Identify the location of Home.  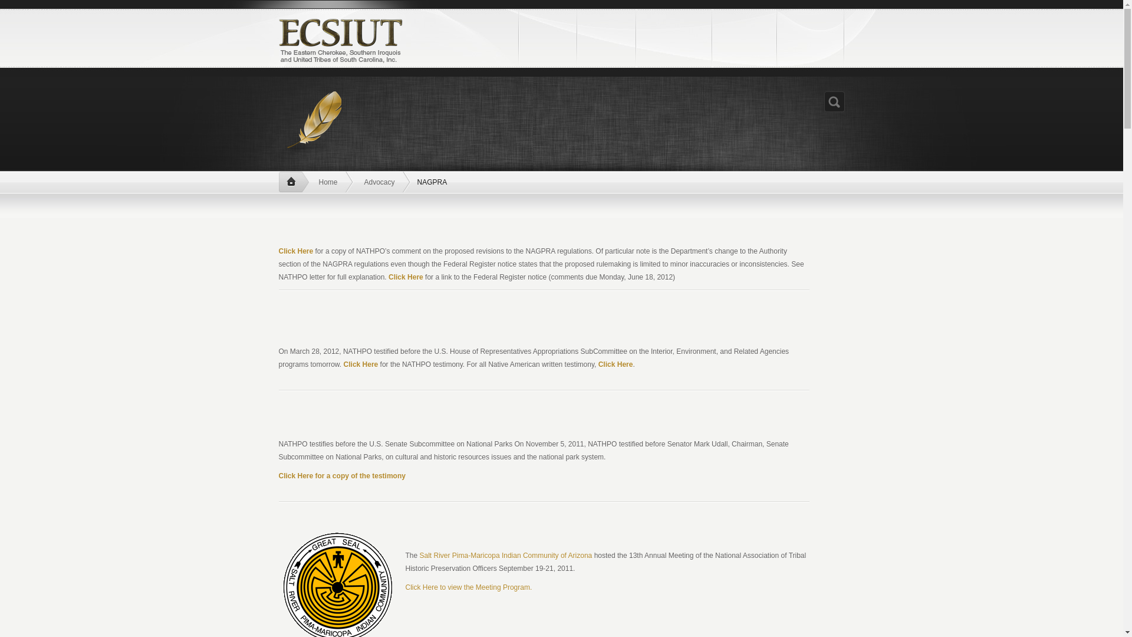
(330, 182).